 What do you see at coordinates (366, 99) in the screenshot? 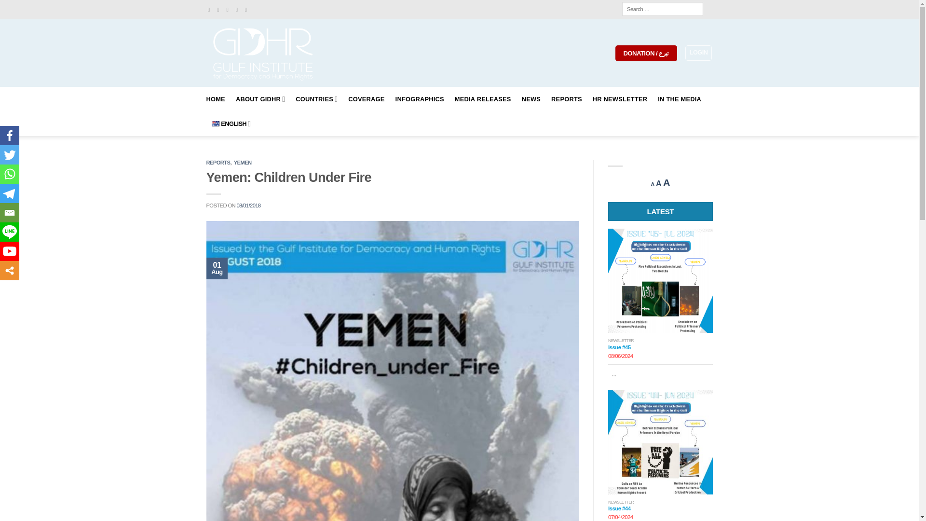
I see `COVERAGE` at bounding box center [366, 99].